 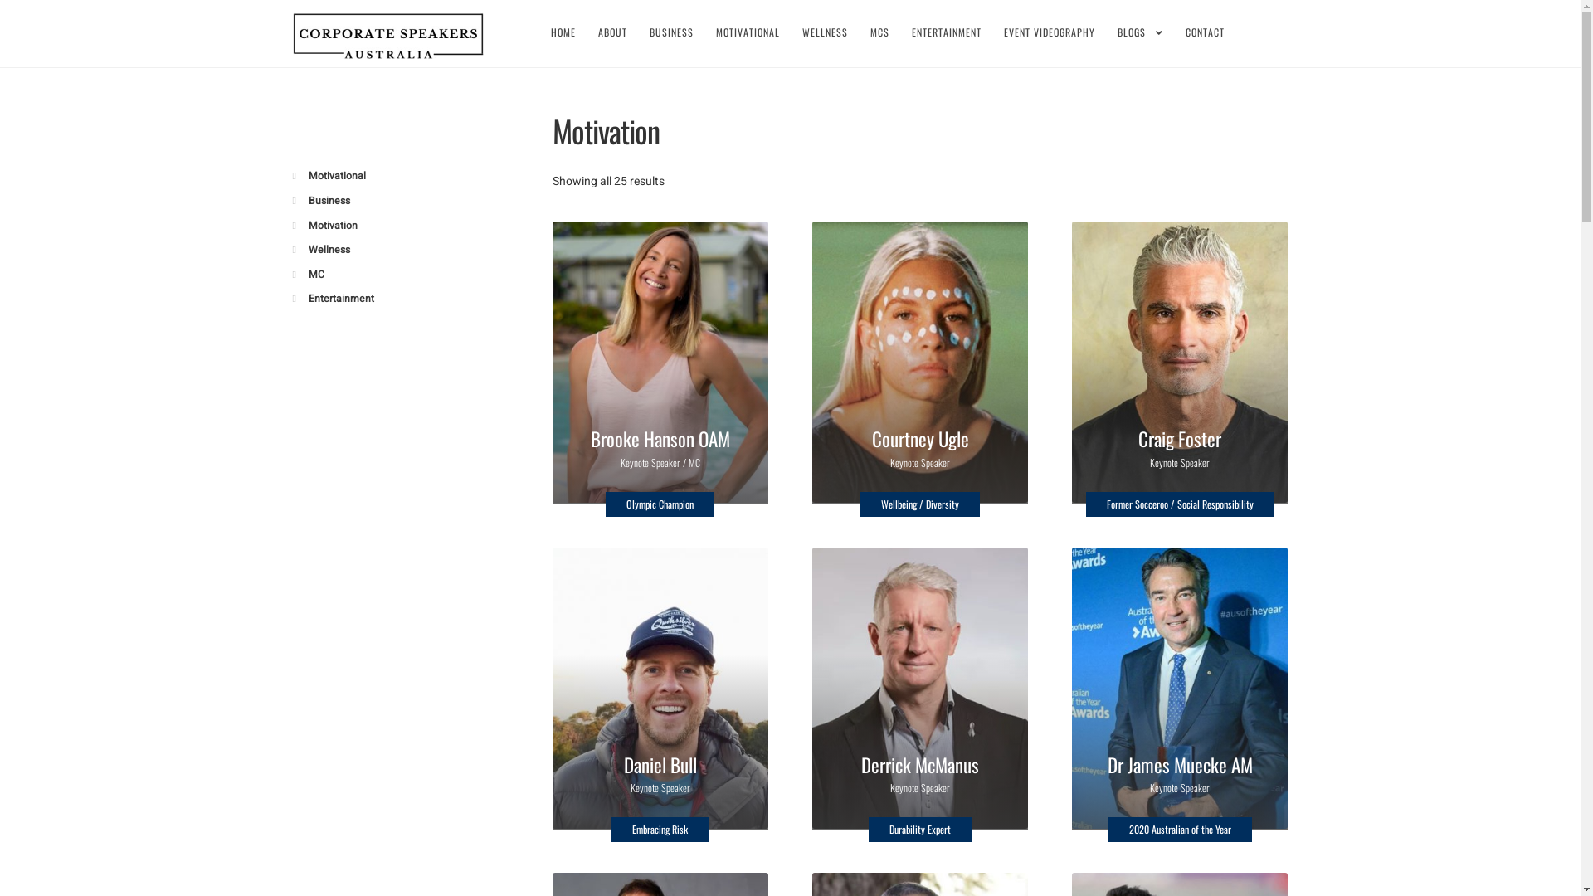 What do you see at coordinates (337, 176) in the screenshot?
I see `Motivational` at bounding box center [337, 176].